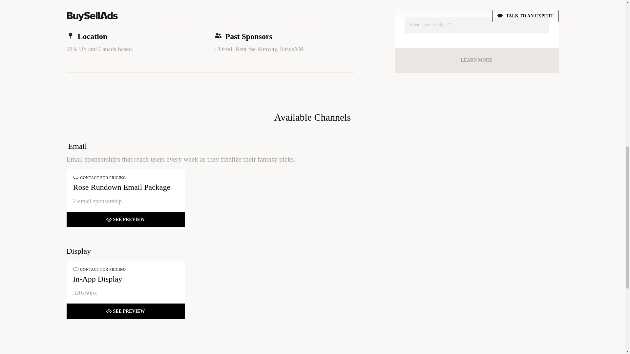 Image resolution: width=630 pixels, height=354 pixels. I want to click on SEE PREVIEW, so click(125, 311).